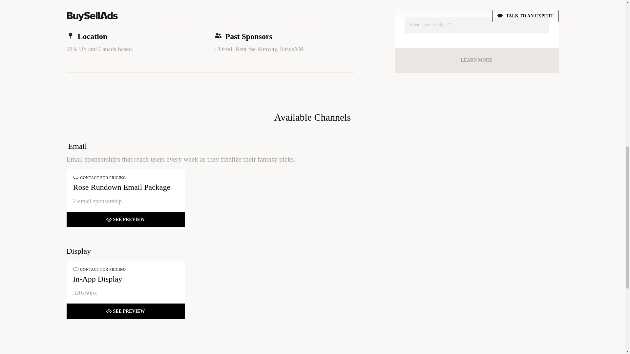 Image resolution: width=630 pixels, height=354 pixels. I want to click on SEE PREVIEW, so click(125, 311).